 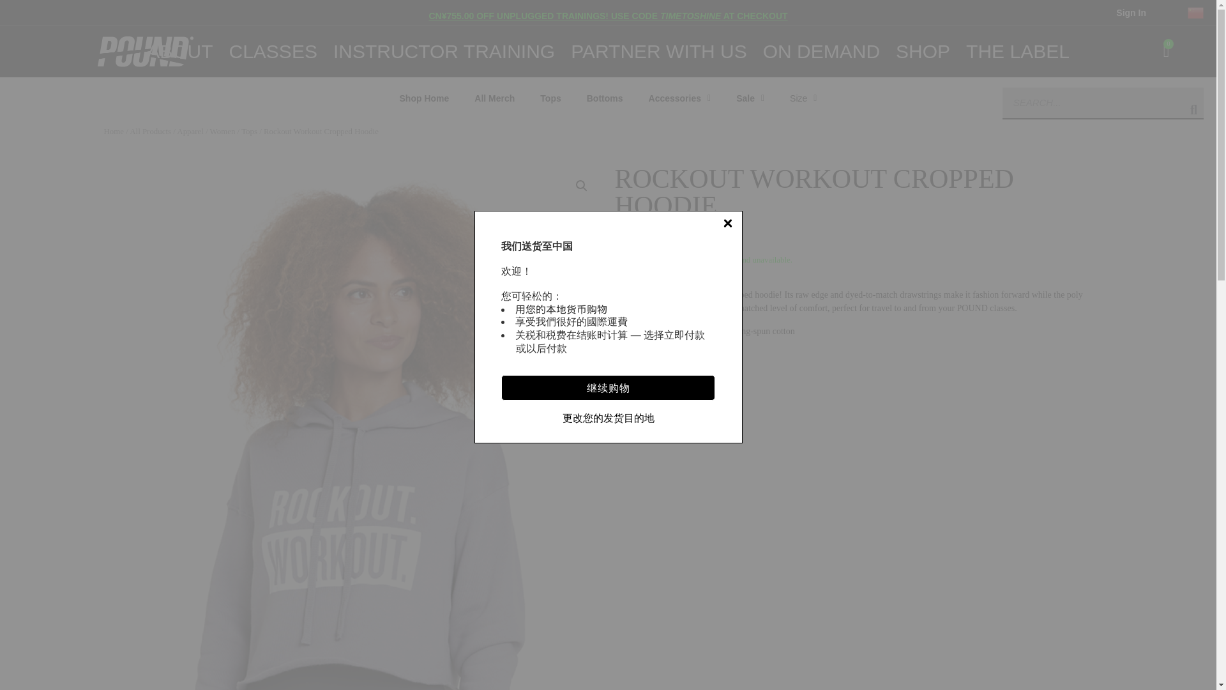 What do you see at coordinates (821, 51) in the screenshot?
I see `ON DEMAND` at bounding box center [821, 51].